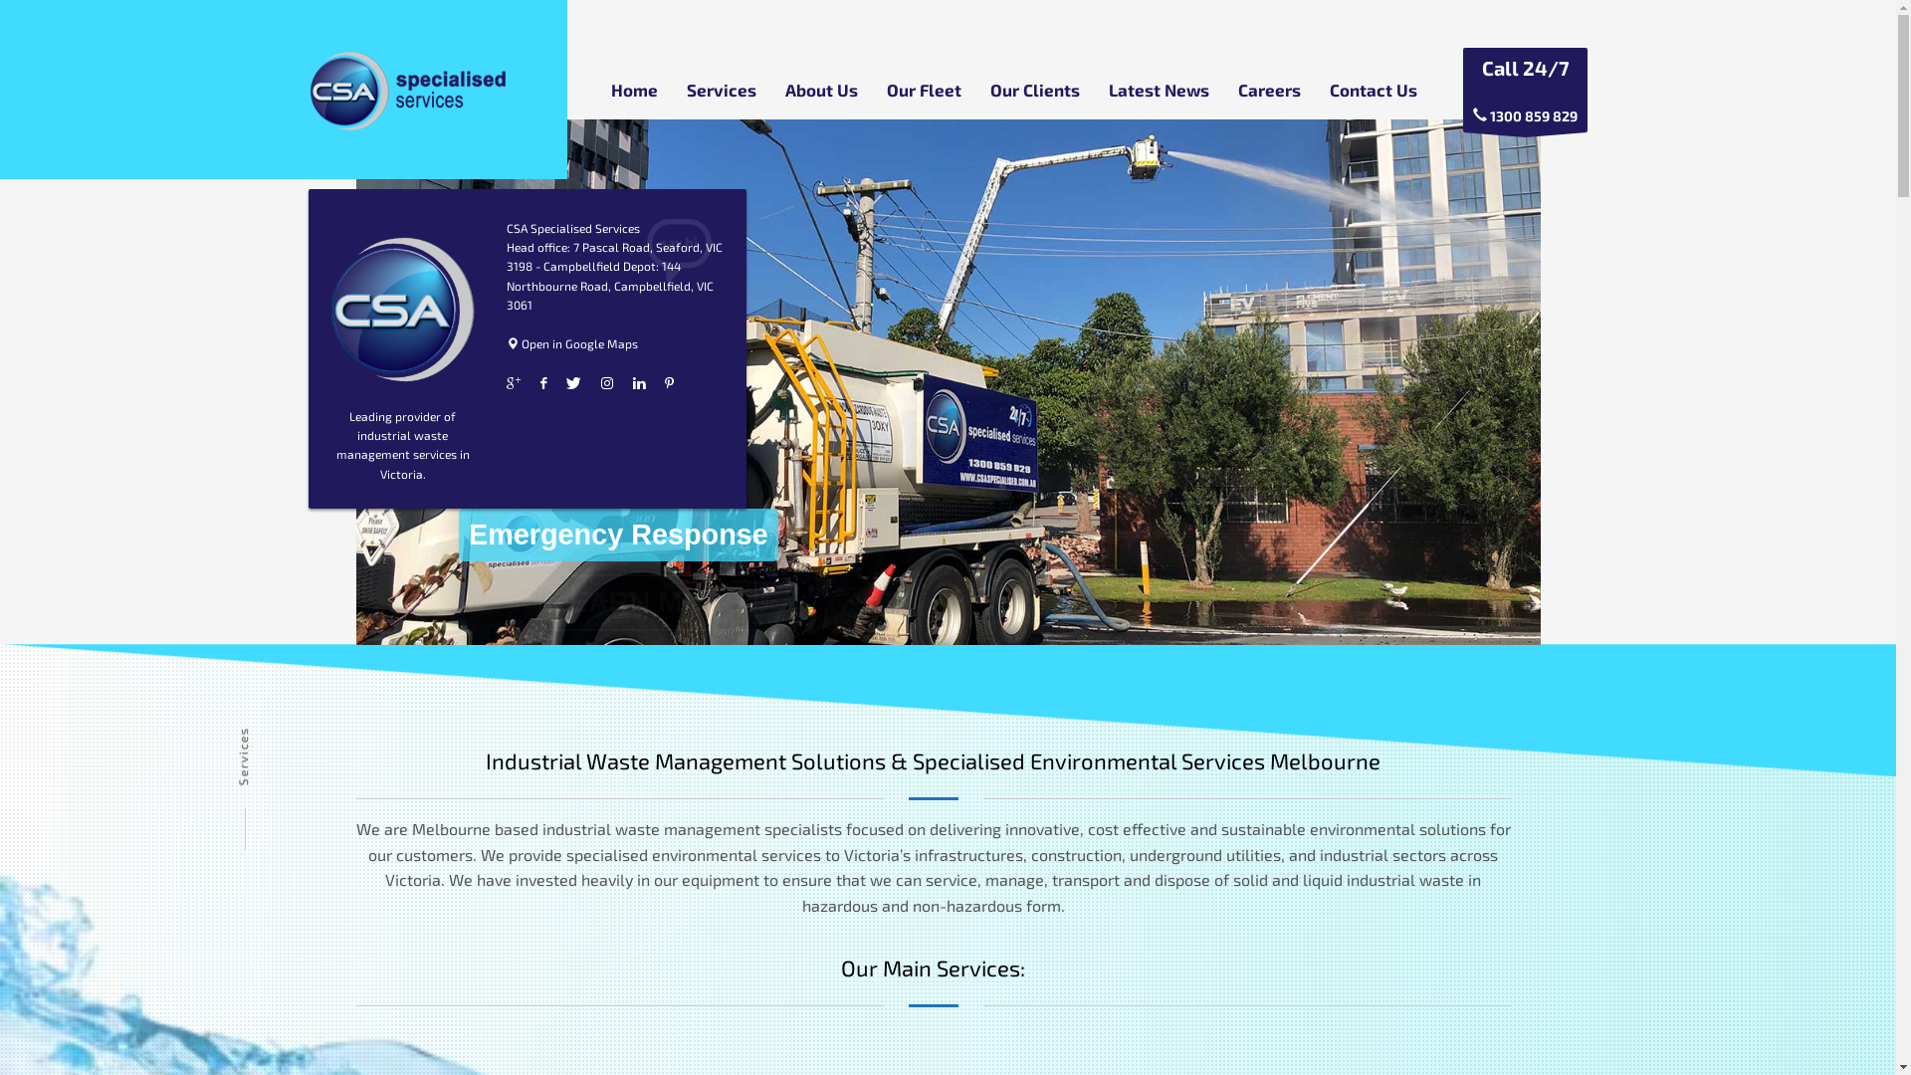 The height and width of the screenshot is (1075, 1911). Describe the element at coordinates (573, 383) in the screenshot. I see `CSA Specialised Twitter` at that location.